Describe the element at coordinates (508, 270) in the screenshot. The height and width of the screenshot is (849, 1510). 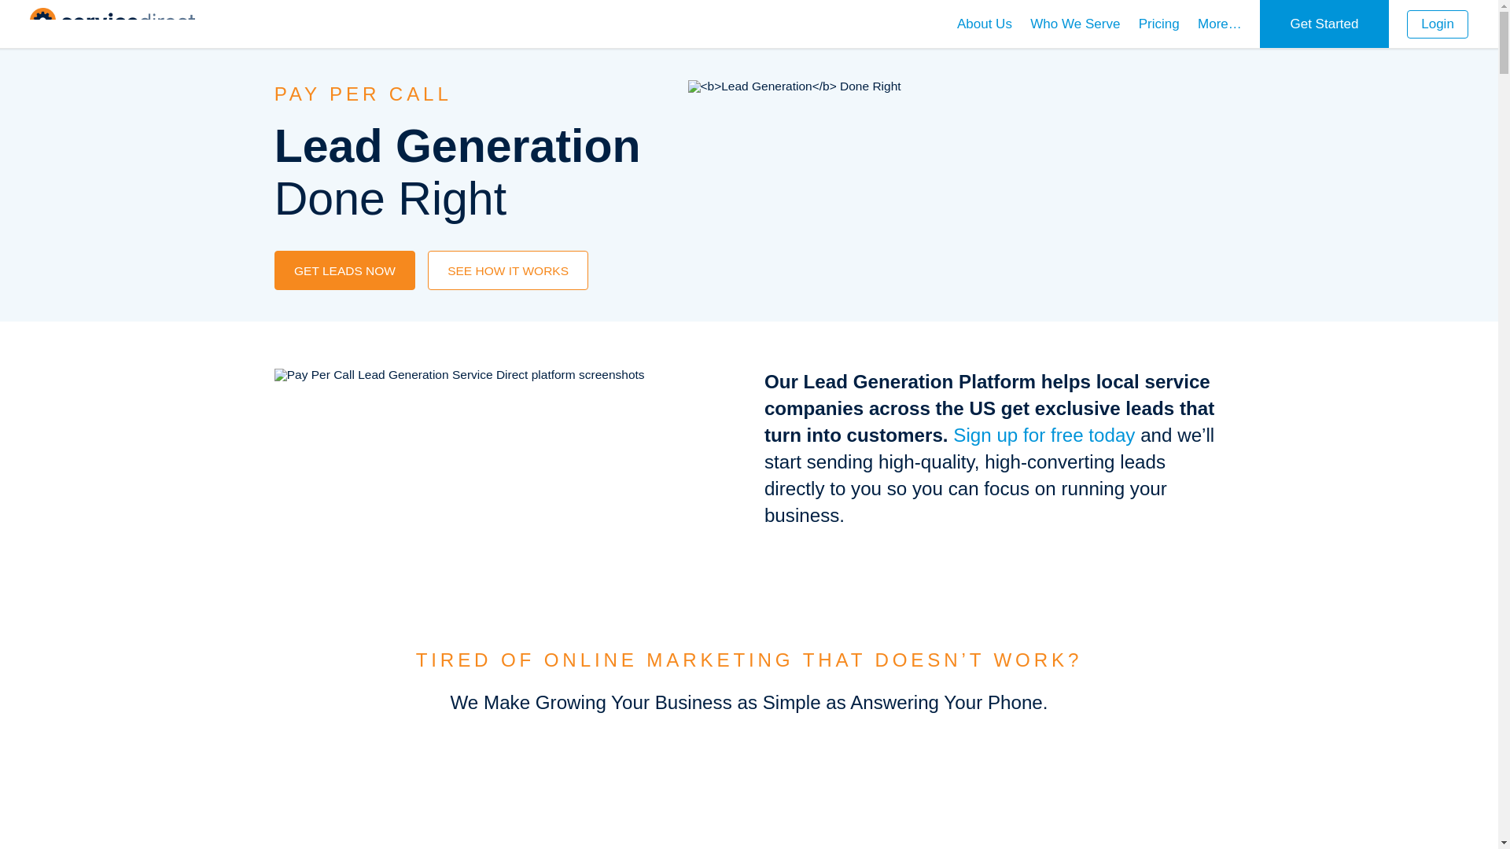
I see `SEE HOW IT WORKS` at that location.